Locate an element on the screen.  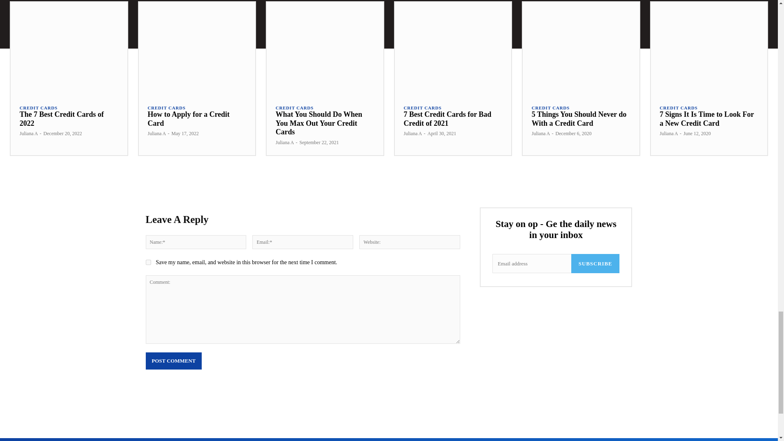
yes is located at coordinates (148, 262).